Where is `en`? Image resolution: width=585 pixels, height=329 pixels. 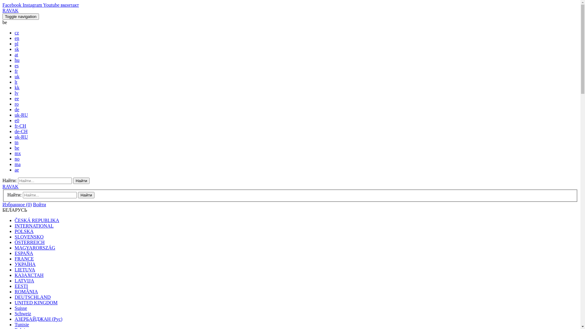
en is located at coordinates (17, 38).